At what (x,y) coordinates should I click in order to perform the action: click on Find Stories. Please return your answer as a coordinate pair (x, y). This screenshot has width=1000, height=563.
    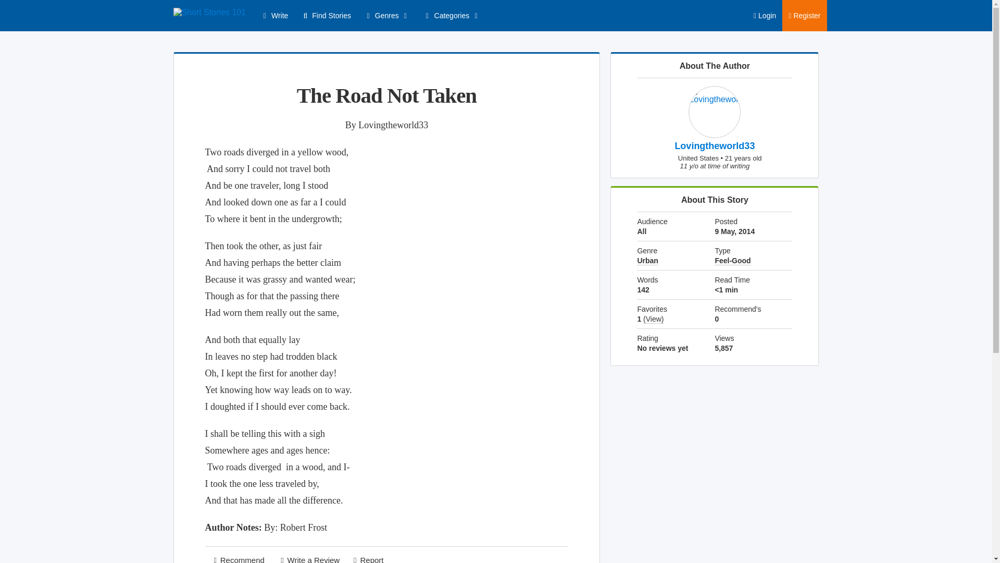
    Looking at the image, I should click on (325, 16).